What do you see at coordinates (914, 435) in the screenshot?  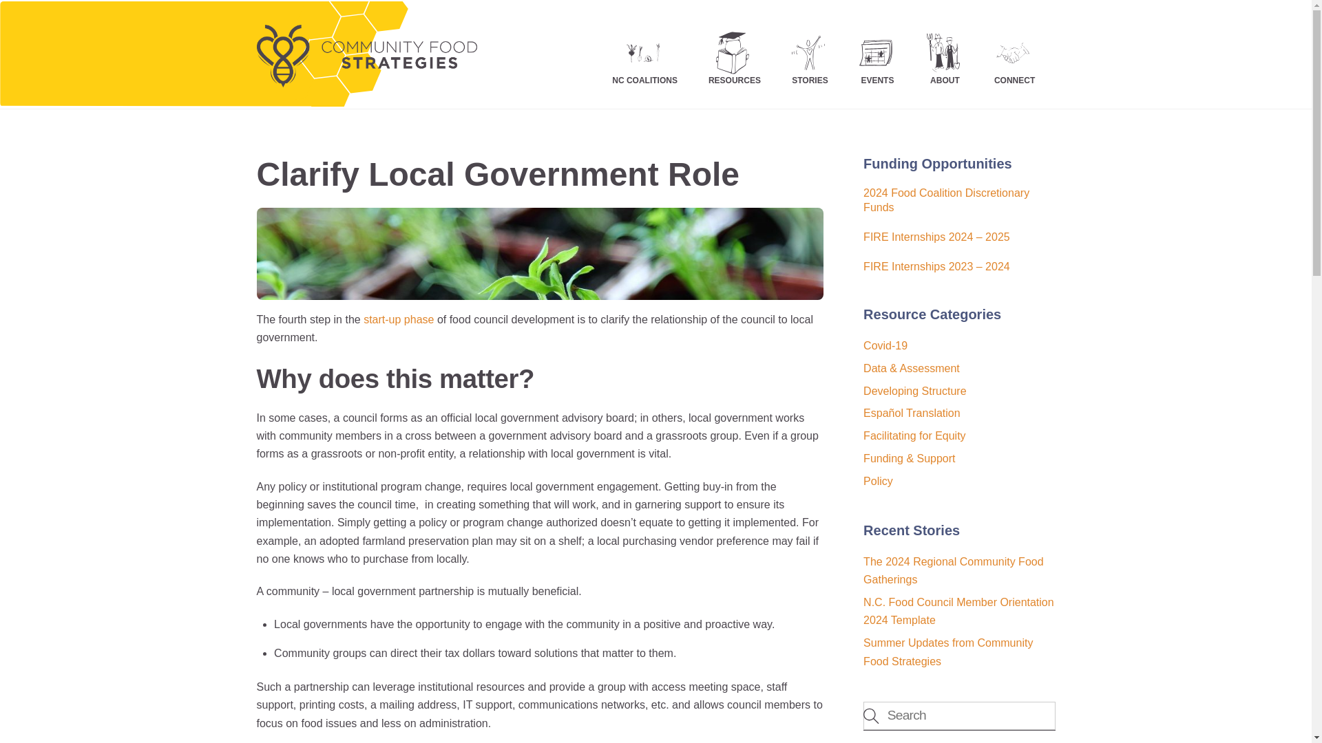 I see `Facilitating for Equity` at bounding box center [914, 435].